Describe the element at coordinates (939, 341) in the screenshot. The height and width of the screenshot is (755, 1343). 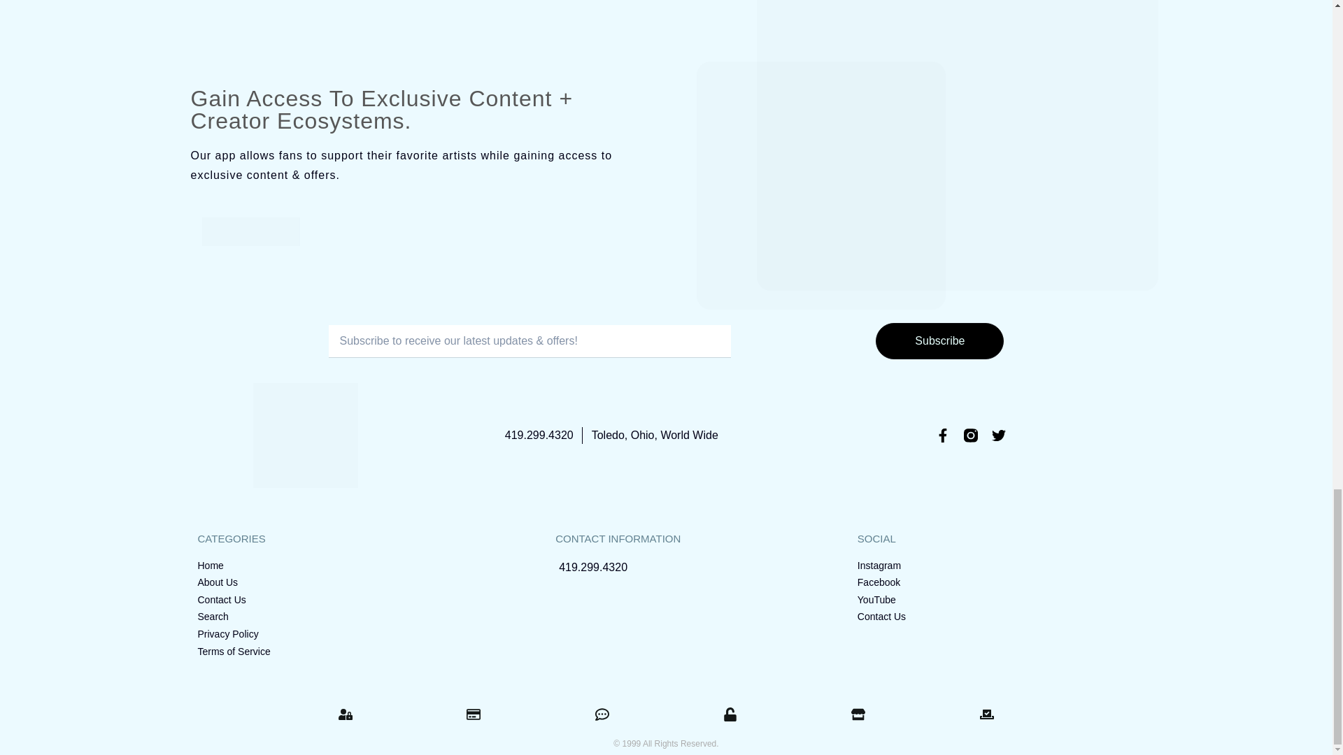
I see `Subscribe` at that location.